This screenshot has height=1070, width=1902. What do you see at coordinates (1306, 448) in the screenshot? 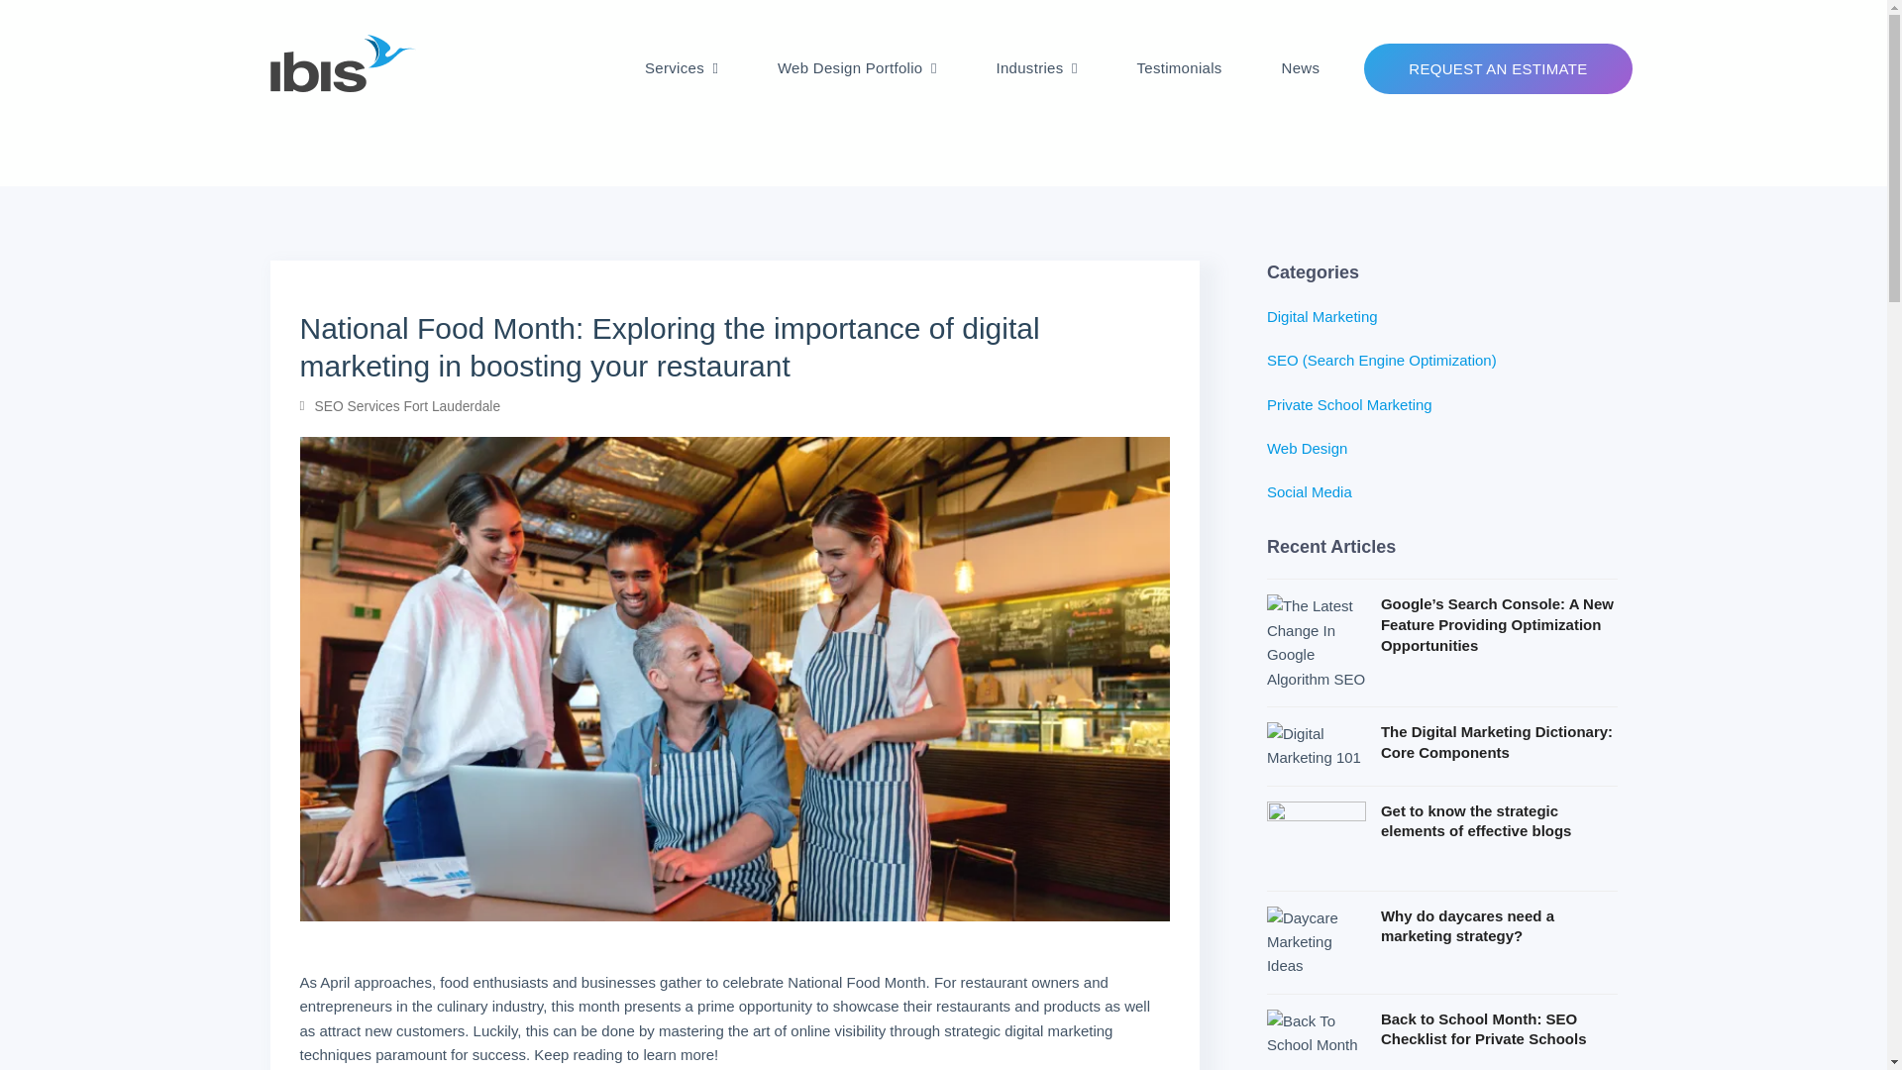
I see `Web Design` at bounding box center [1306, 448].